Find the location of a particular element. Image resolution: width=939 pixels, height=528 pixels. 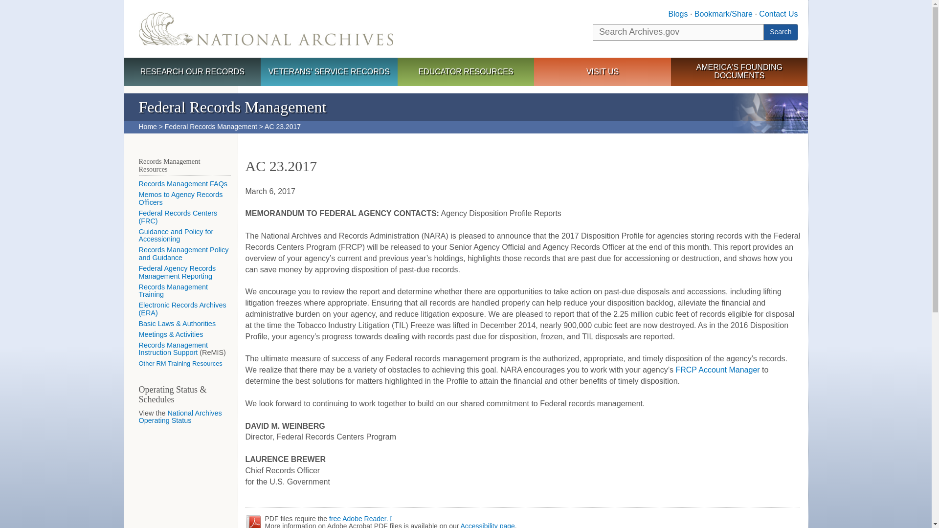

EDUCATOR RESOURCES is located at coordinates (466, 72).